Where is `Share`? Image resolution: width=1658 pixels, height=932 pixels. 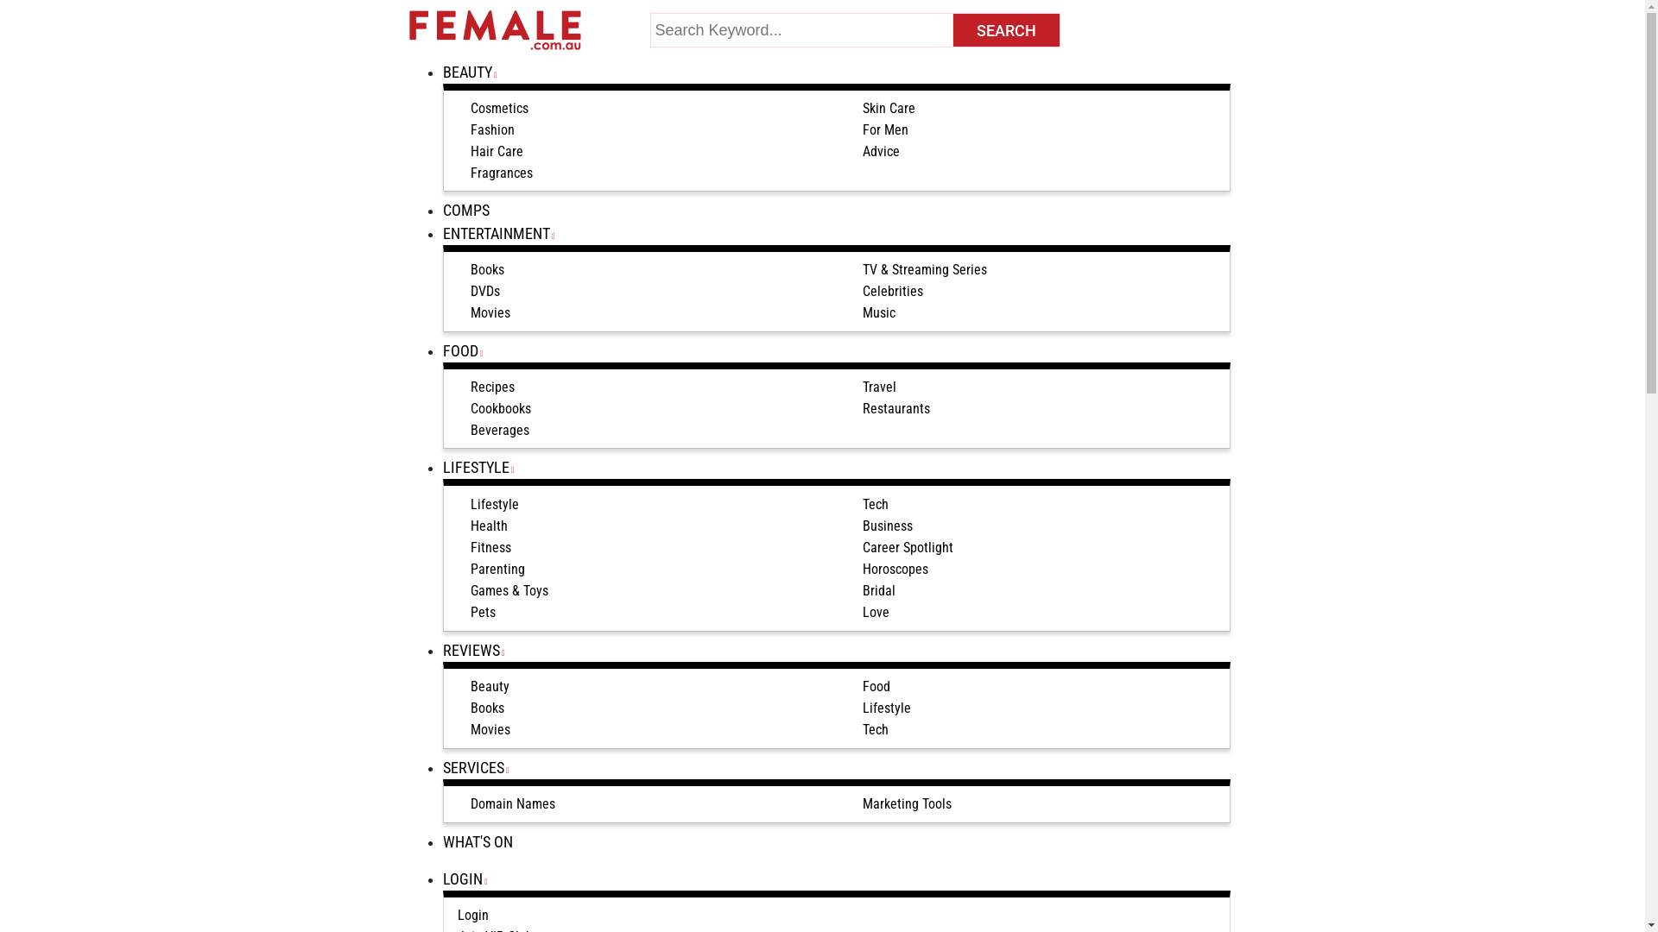
Share is located at coordinates (485, 274).